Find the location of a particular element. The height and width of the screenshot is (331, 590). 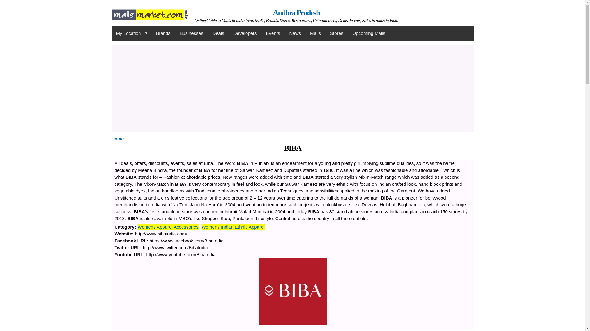

Businesses is located at coordinates (192, 33).